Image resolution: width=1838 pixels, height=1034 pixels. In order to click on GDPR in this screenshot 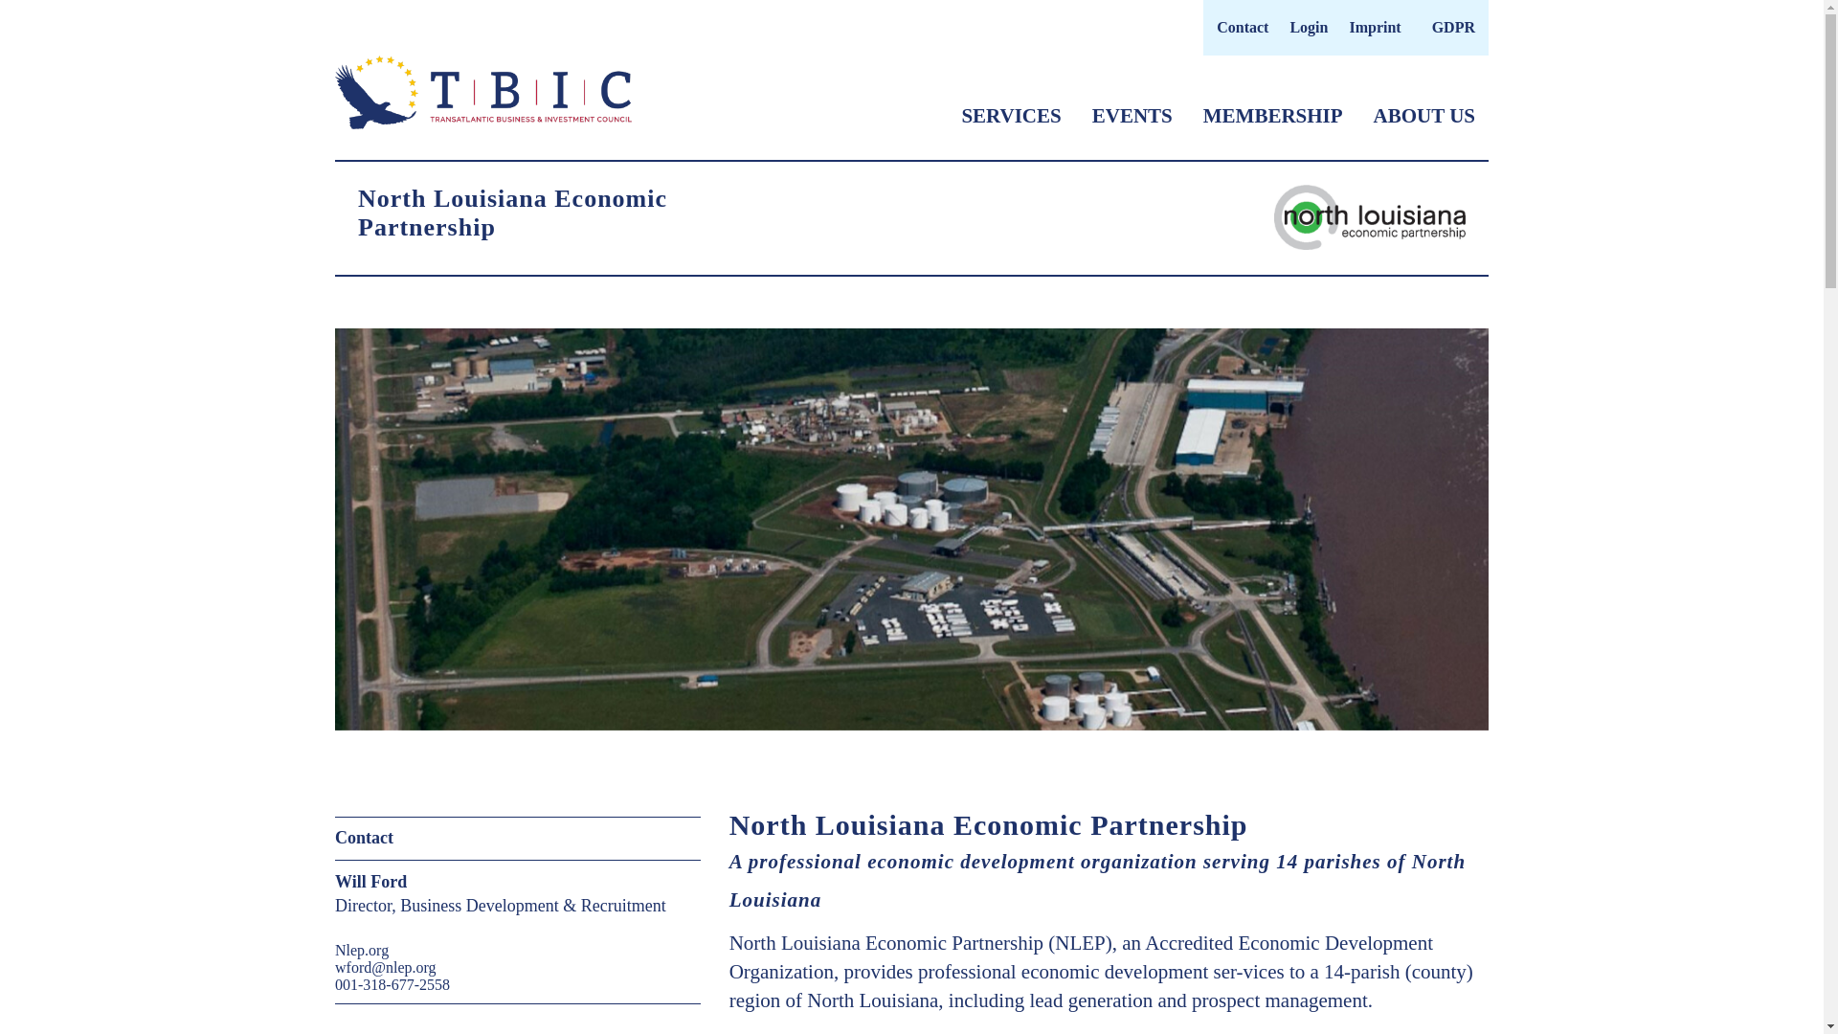, I will do `click(1453, 27)`.